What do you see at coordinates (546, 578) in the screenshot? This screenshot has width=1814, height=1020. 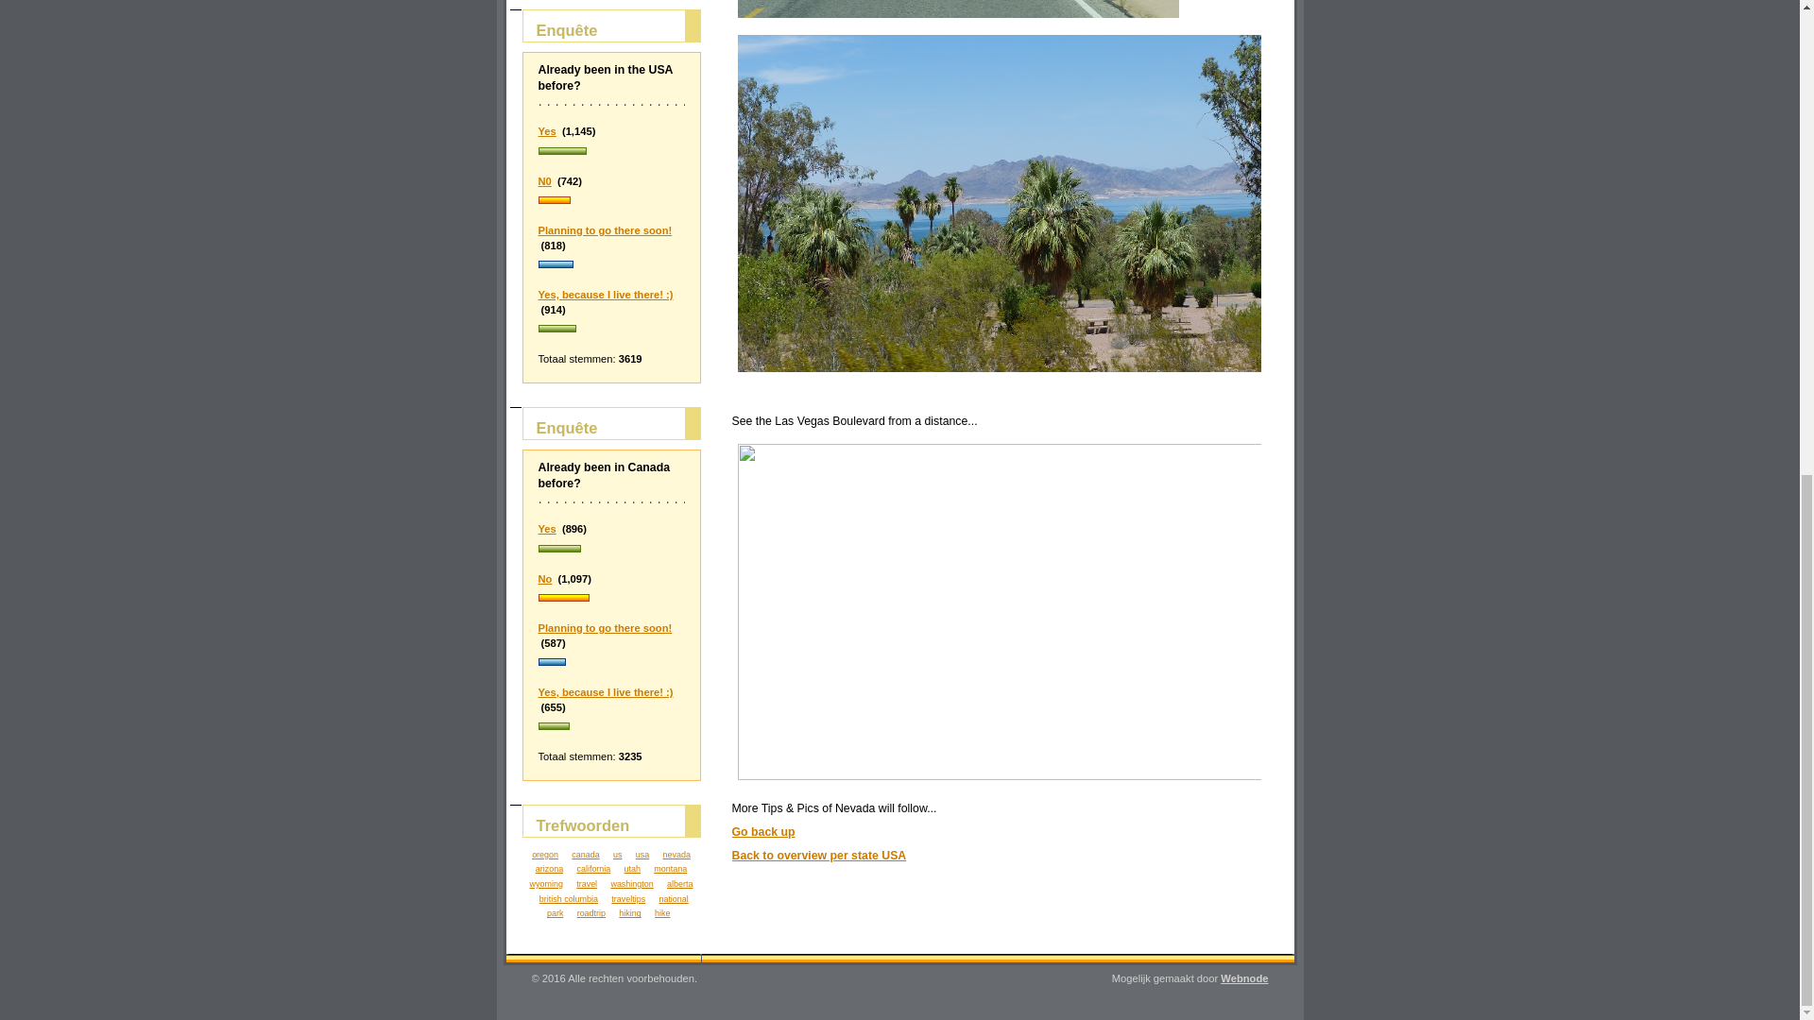 I see `Stem op deze` at bounding box center [546, 578].